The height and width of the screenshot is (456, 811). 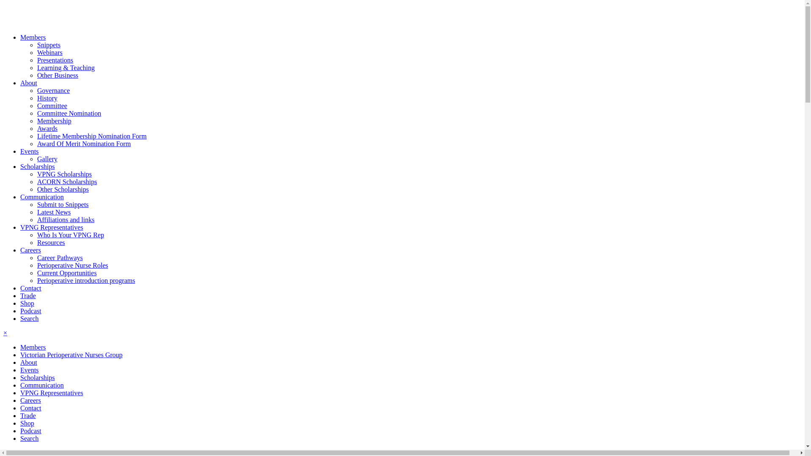 What do you see at coordinates (30, 400) in the screenshot?
I see `Careers` at bounding box center [30, 400].